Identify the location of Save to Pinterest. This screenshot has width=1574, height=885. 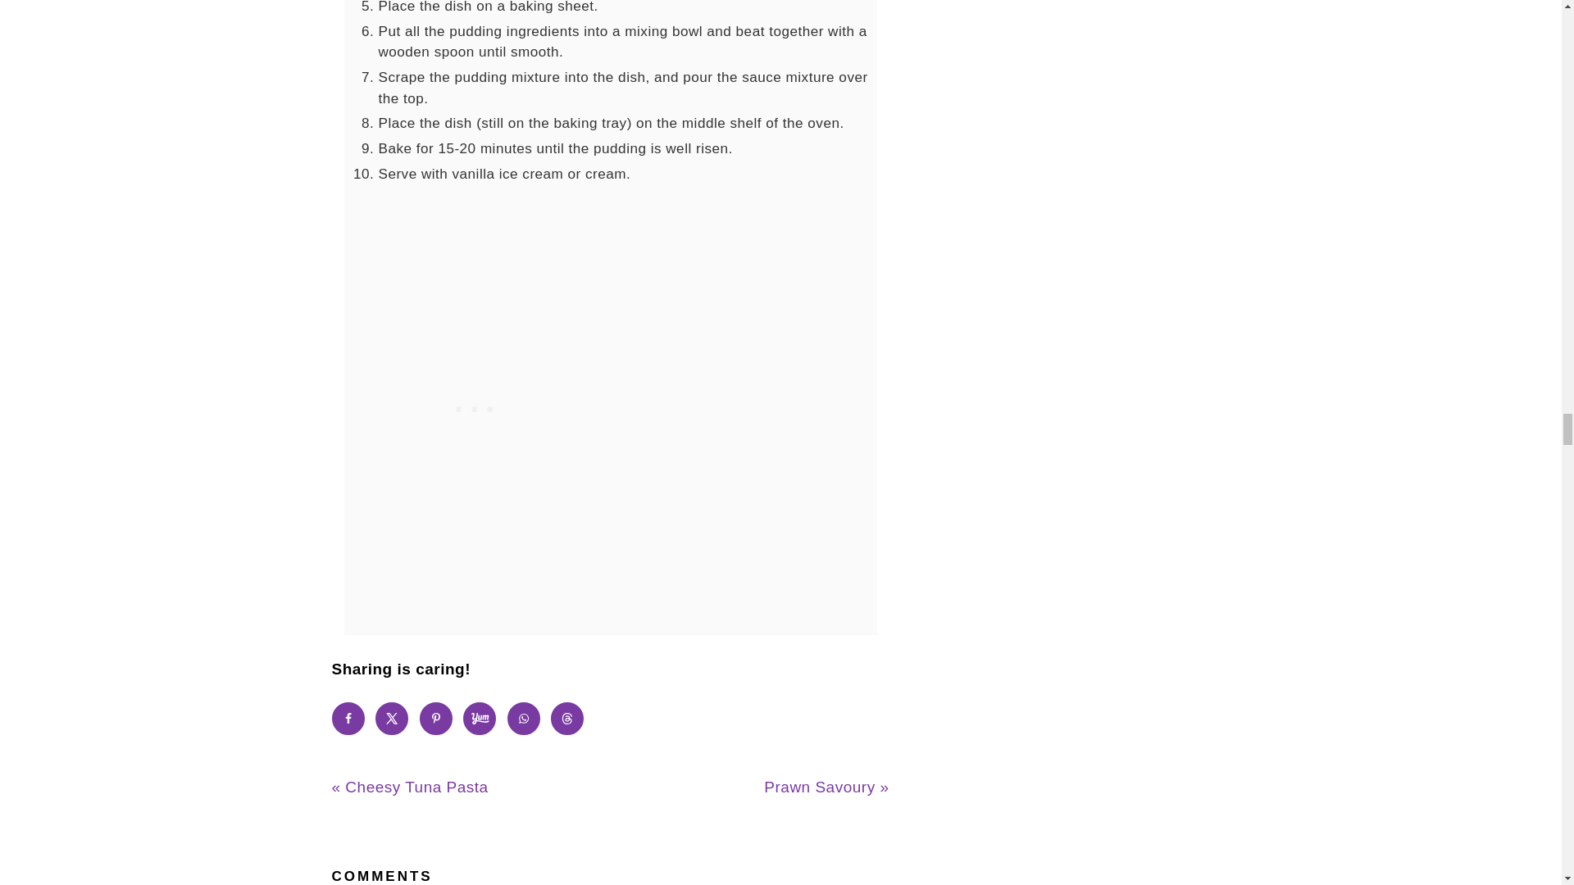
(436, 719).